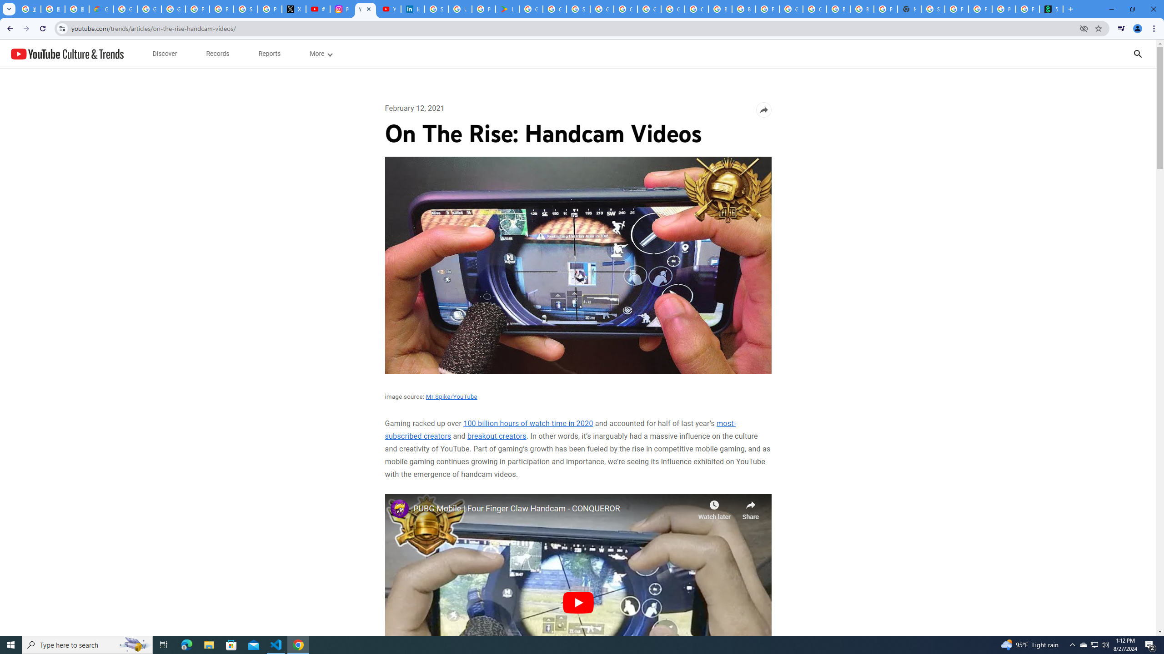 This screenshot has height=654, width=1164. Describe the element at coordinates (838, 9) in the screenshot. I see `Browse Chrome as a guest - Computer - Google Chrome Help` at that location.